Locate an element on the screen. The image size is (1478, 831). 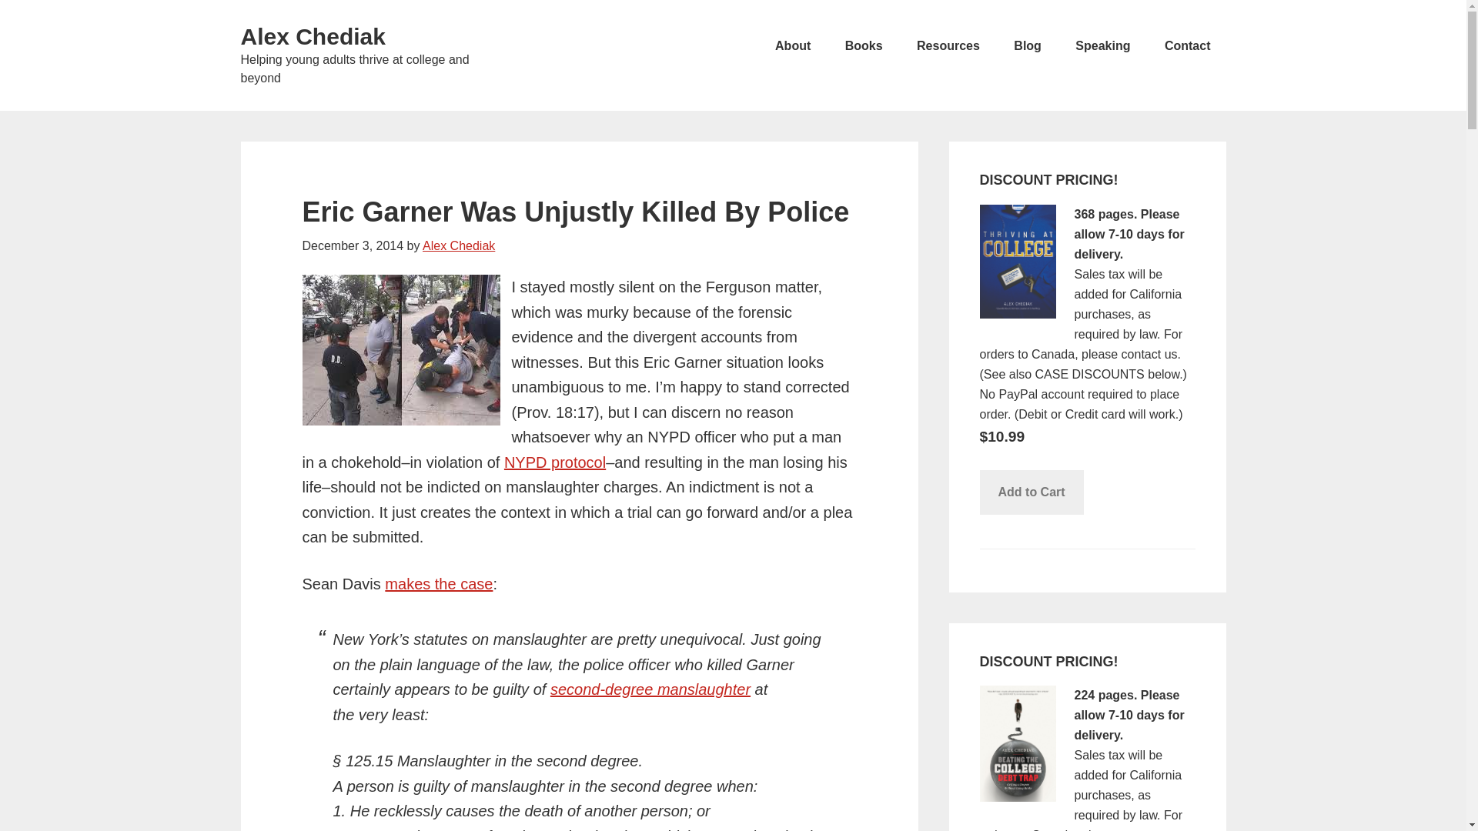
Books is located at coordinates (864, 46).